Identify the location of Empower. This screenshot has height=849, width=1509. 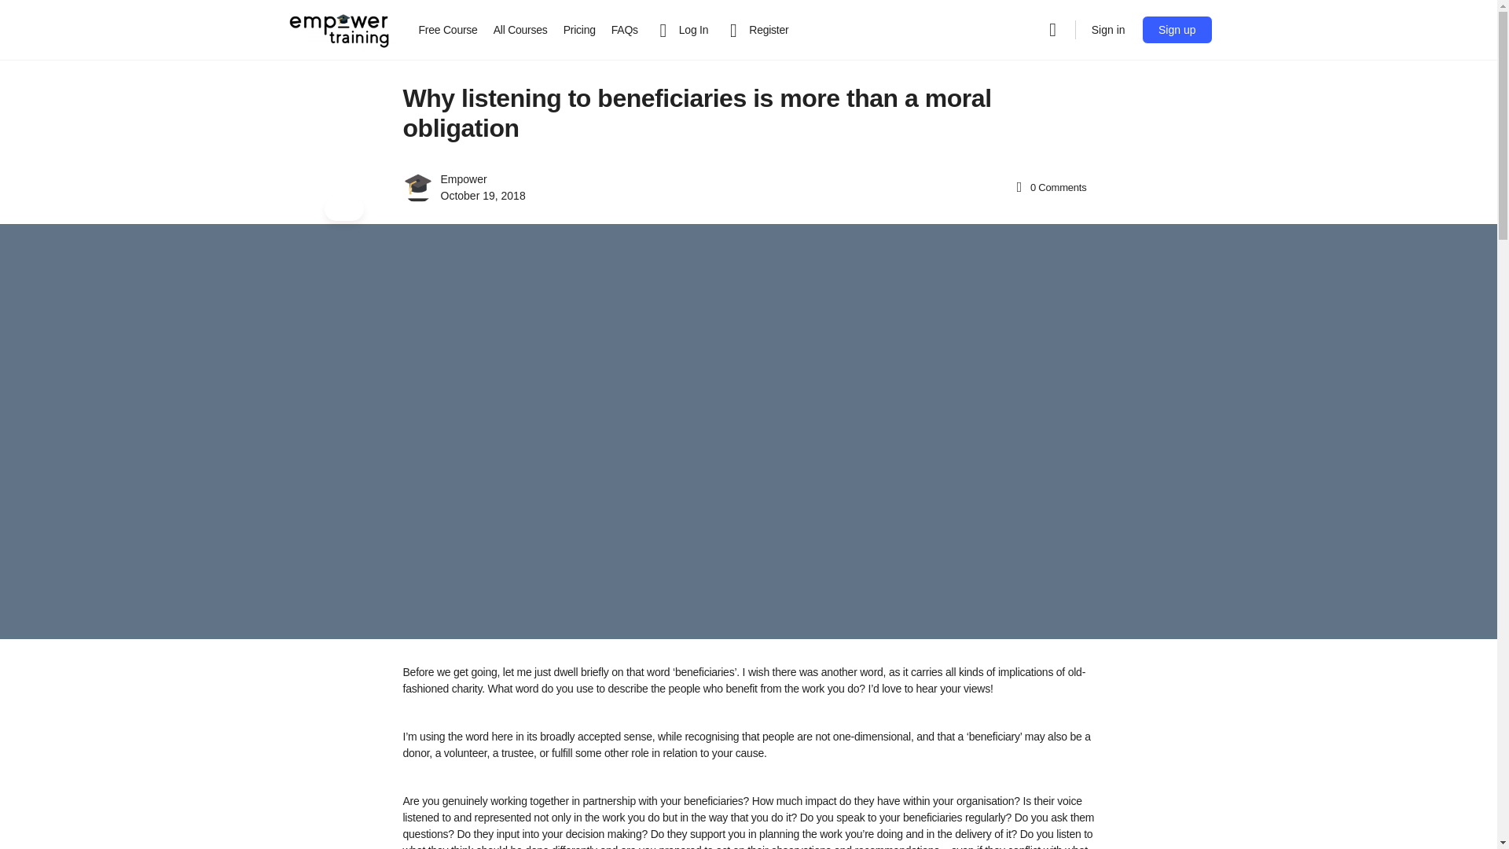
(463, 179).